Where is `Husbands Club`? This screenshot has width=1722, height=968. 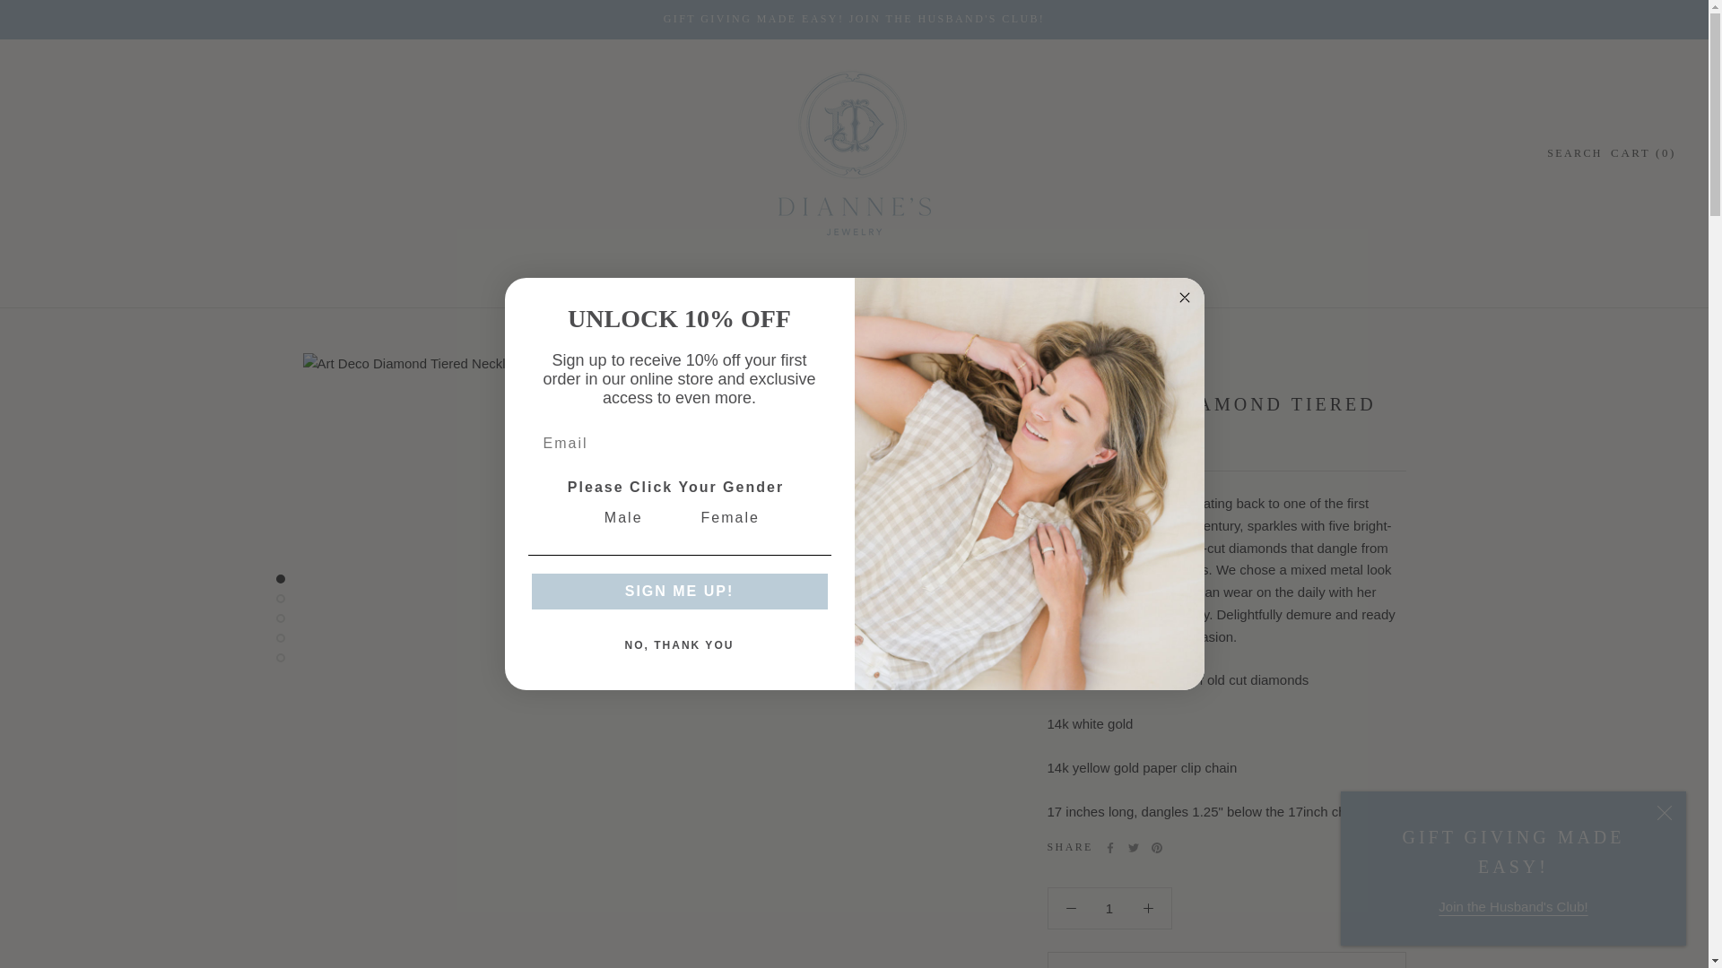 Husbands Club is located at coordinates (1512, 906).